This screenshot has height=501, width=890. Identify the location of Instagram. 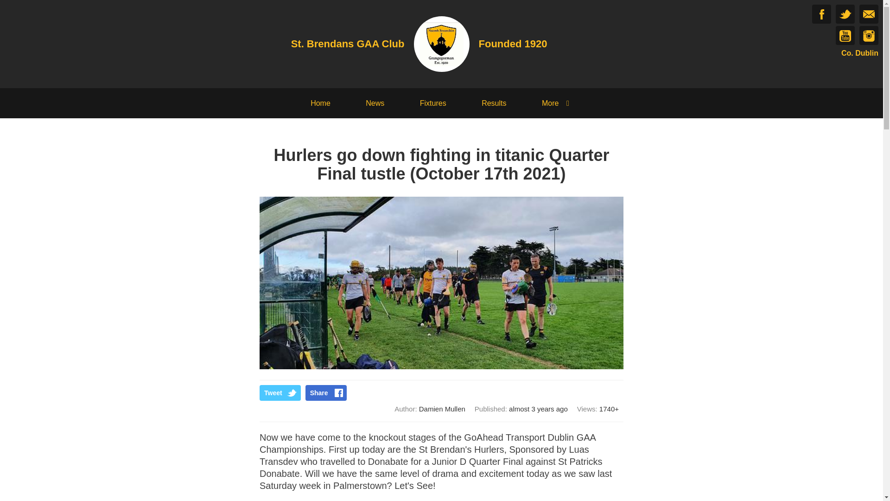
(869, 35).